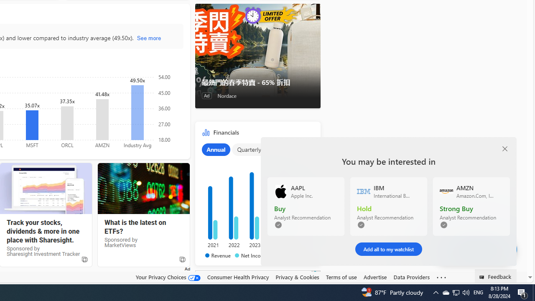 The image size is (535, 301). Describe the element at coordinates (143, 189) in the screenshot. I see `MarketViews` at that location.